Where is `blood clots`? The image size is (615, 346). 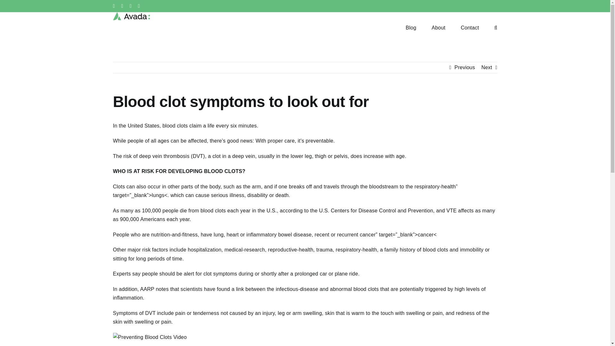
blood clots is located at coordinates (175, 126).